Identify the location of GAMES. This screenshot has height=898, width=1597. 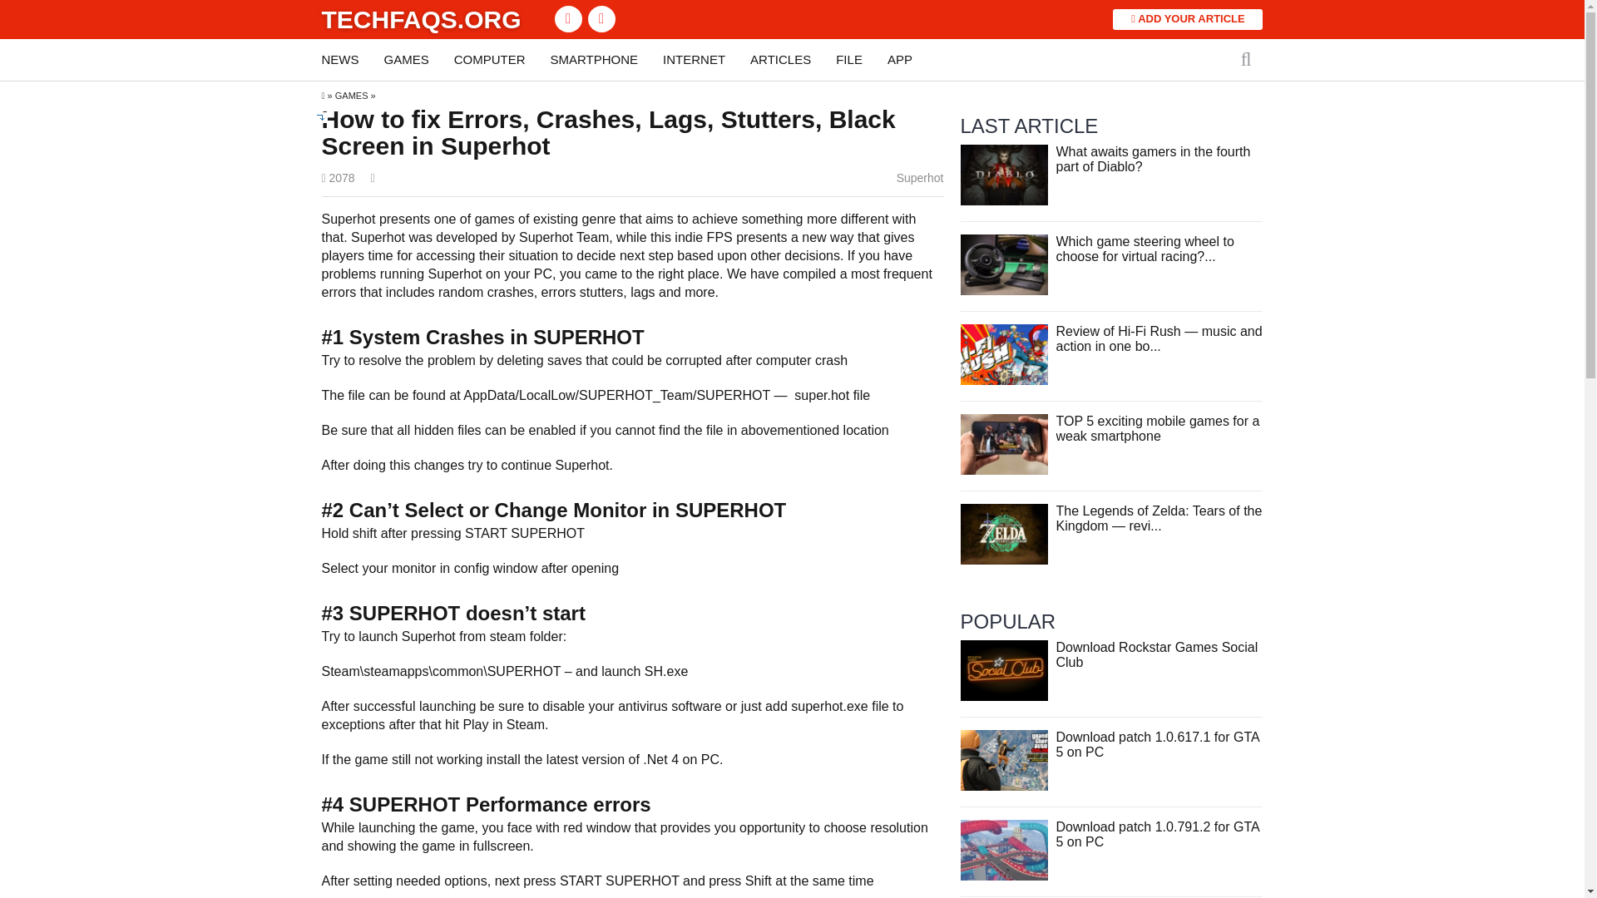
(352, 95).